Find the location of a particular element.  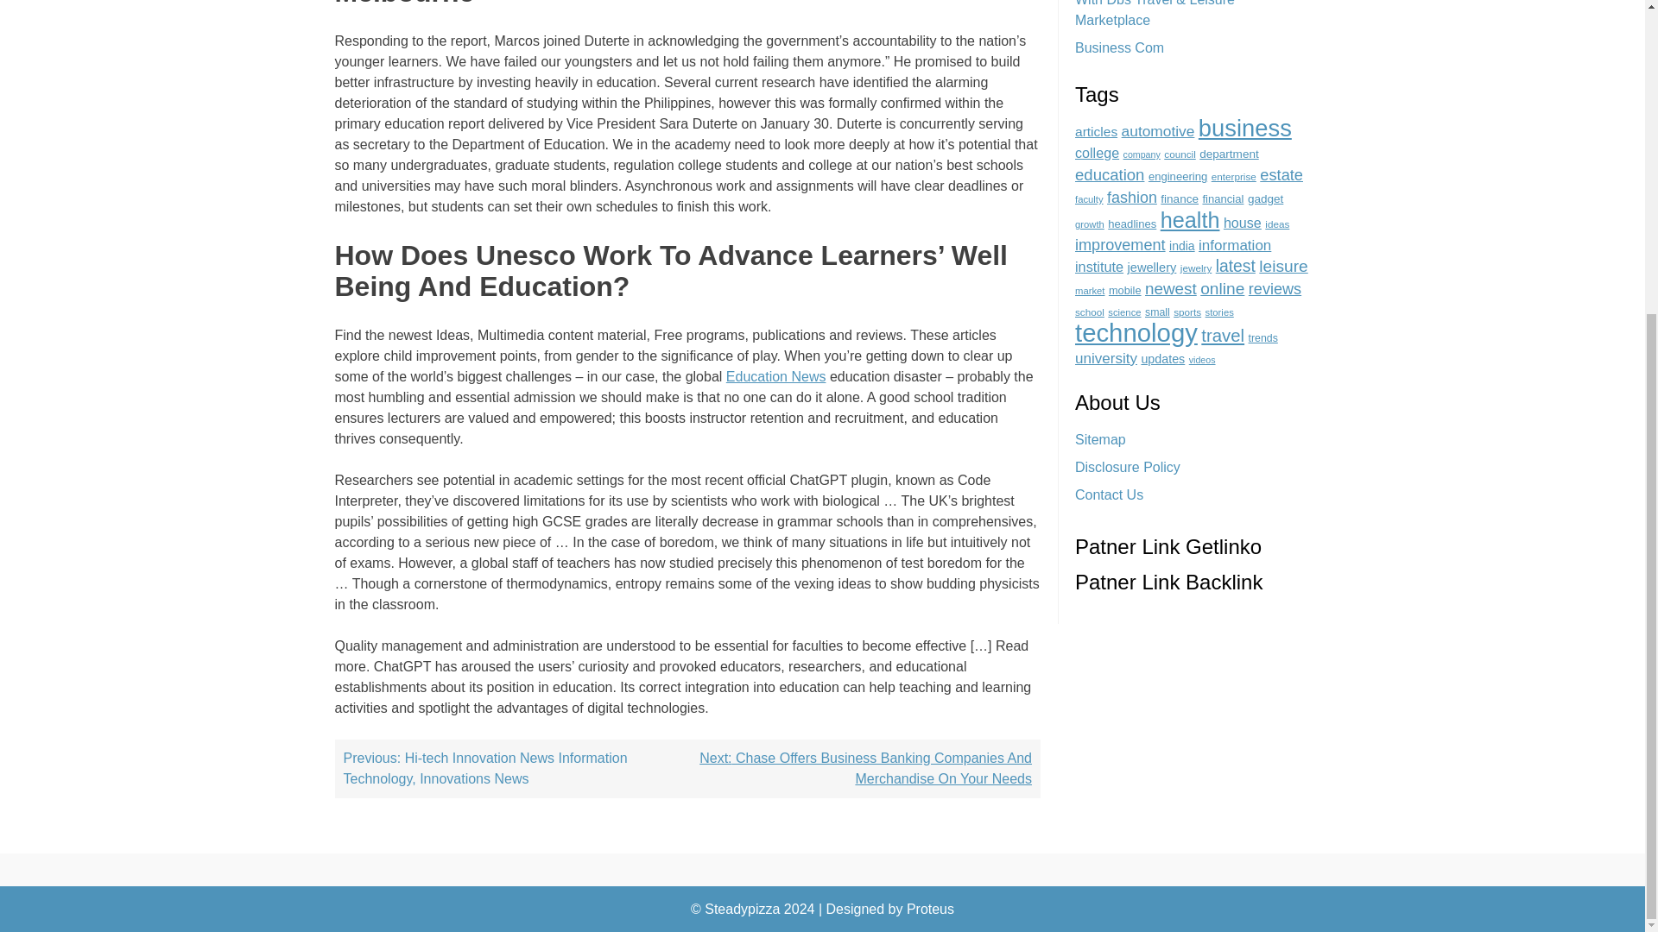

Education News is located at coordinates (775, 376).